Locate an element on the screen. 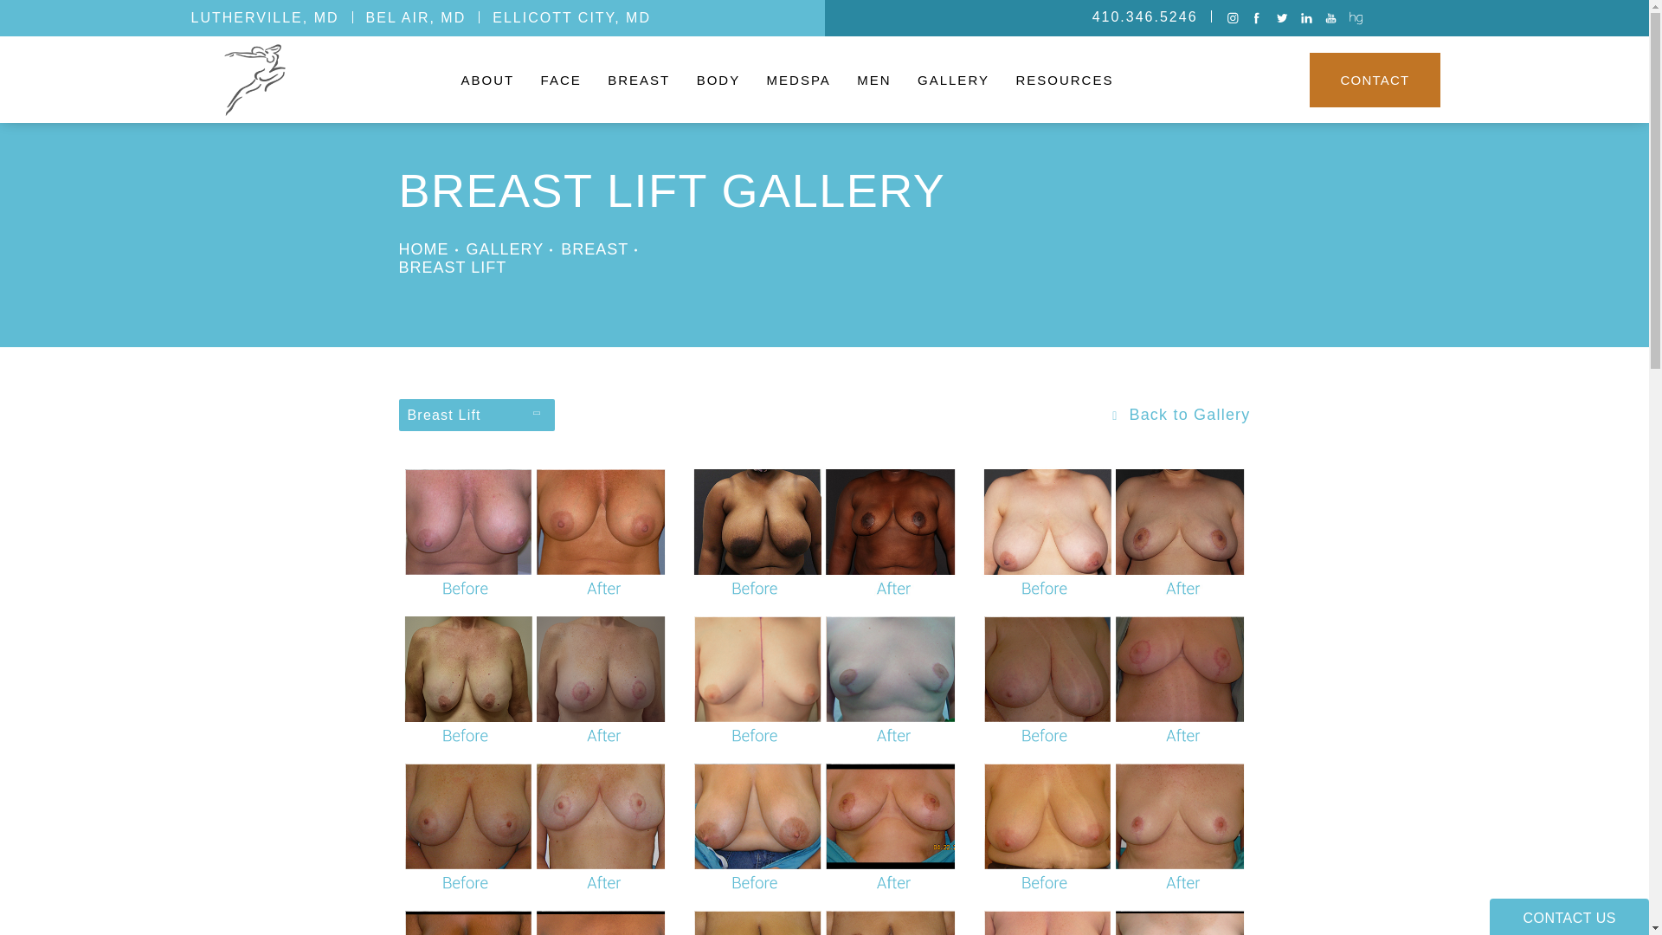 Image resolution: width=1662 pixels, height=935 pixels. FACE is located at coordinates (563, 78).